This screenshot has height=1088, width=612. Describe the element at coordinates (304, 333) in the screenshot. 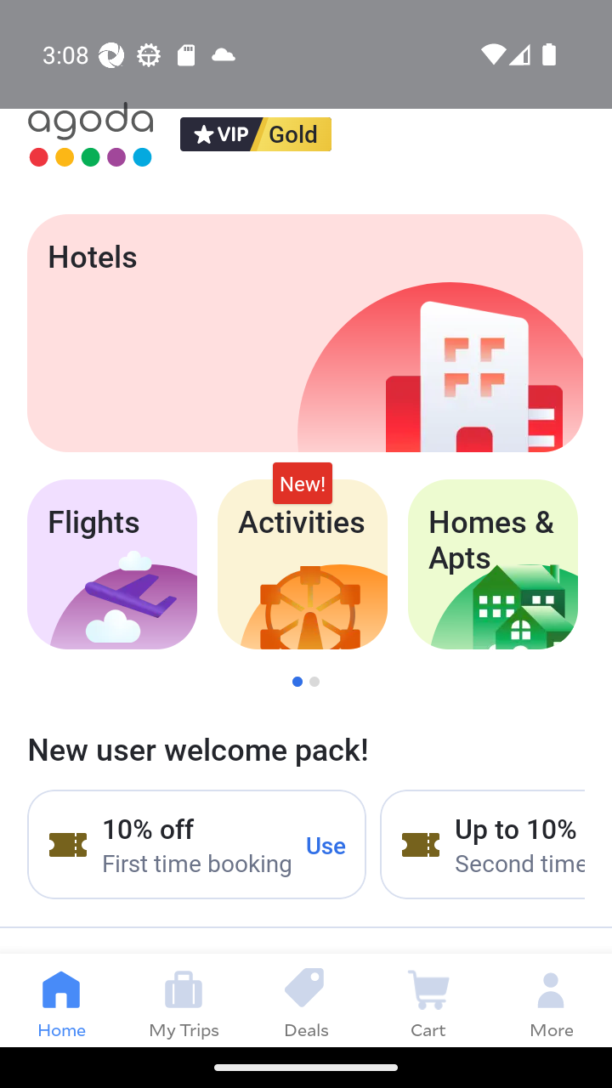

I see `Hotels` at that location.